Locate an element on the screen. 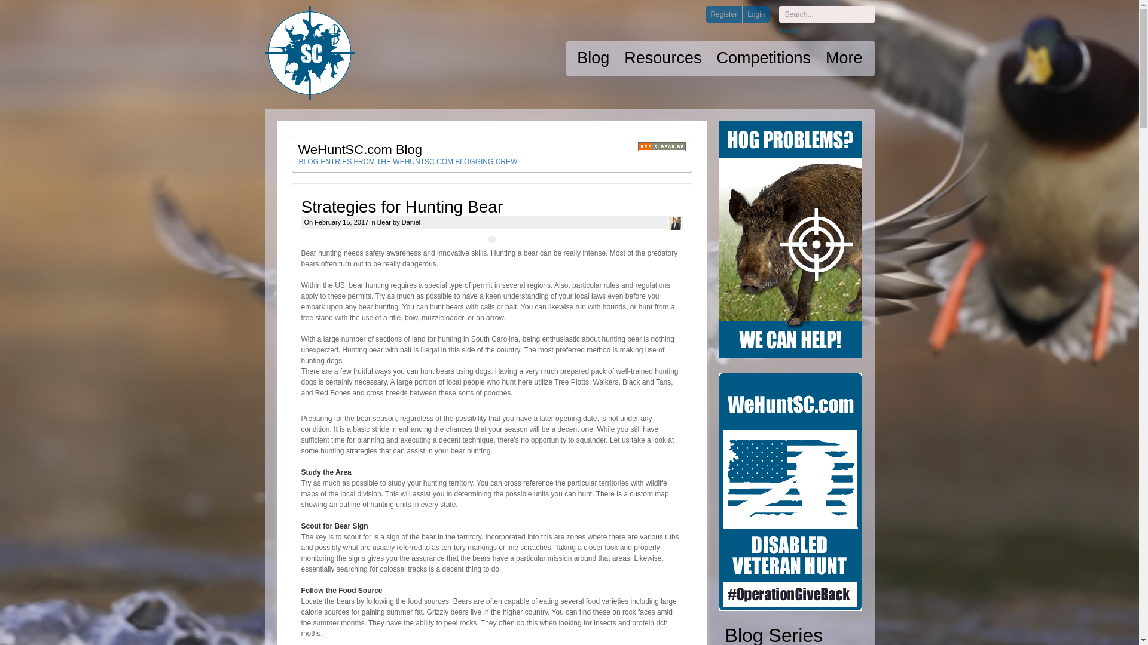  WeHuntSC.com is located at coordinates (309, 53).